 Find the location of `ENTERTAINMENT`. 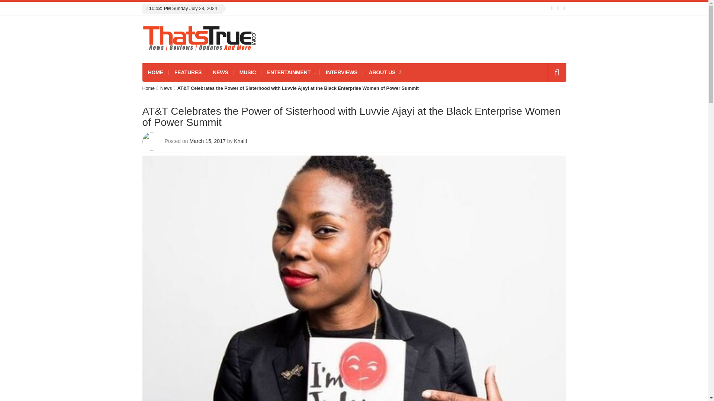

ENTERTAINMENT is located at coordinates (290, 72).